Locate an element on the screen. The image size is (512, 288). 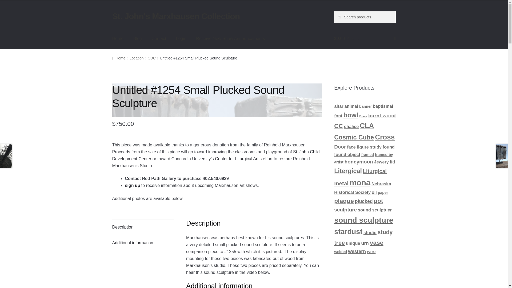
Home is located at coordinates (119, 58).